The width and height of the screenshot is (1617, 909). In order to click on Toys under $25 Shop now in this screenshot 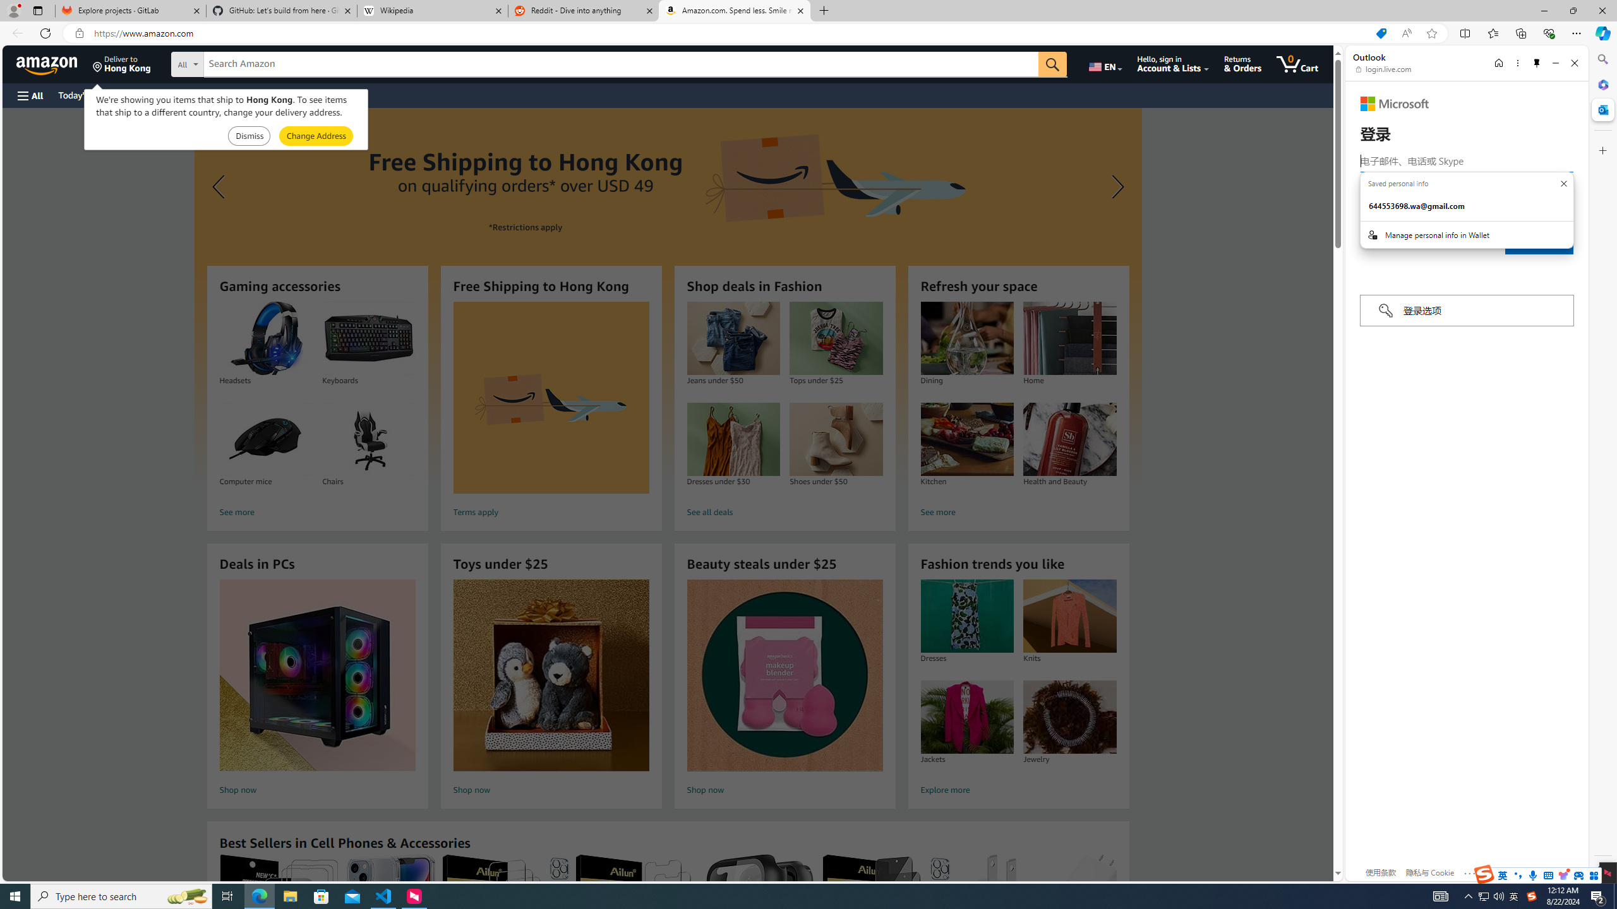, I will do `click(551, 689)`.